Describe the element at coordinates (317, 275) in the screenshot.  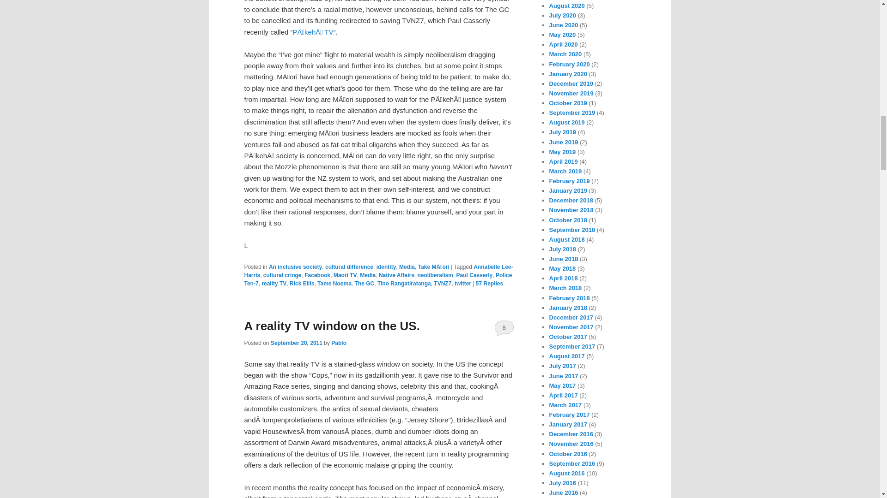
I see `Facebook` at that location.